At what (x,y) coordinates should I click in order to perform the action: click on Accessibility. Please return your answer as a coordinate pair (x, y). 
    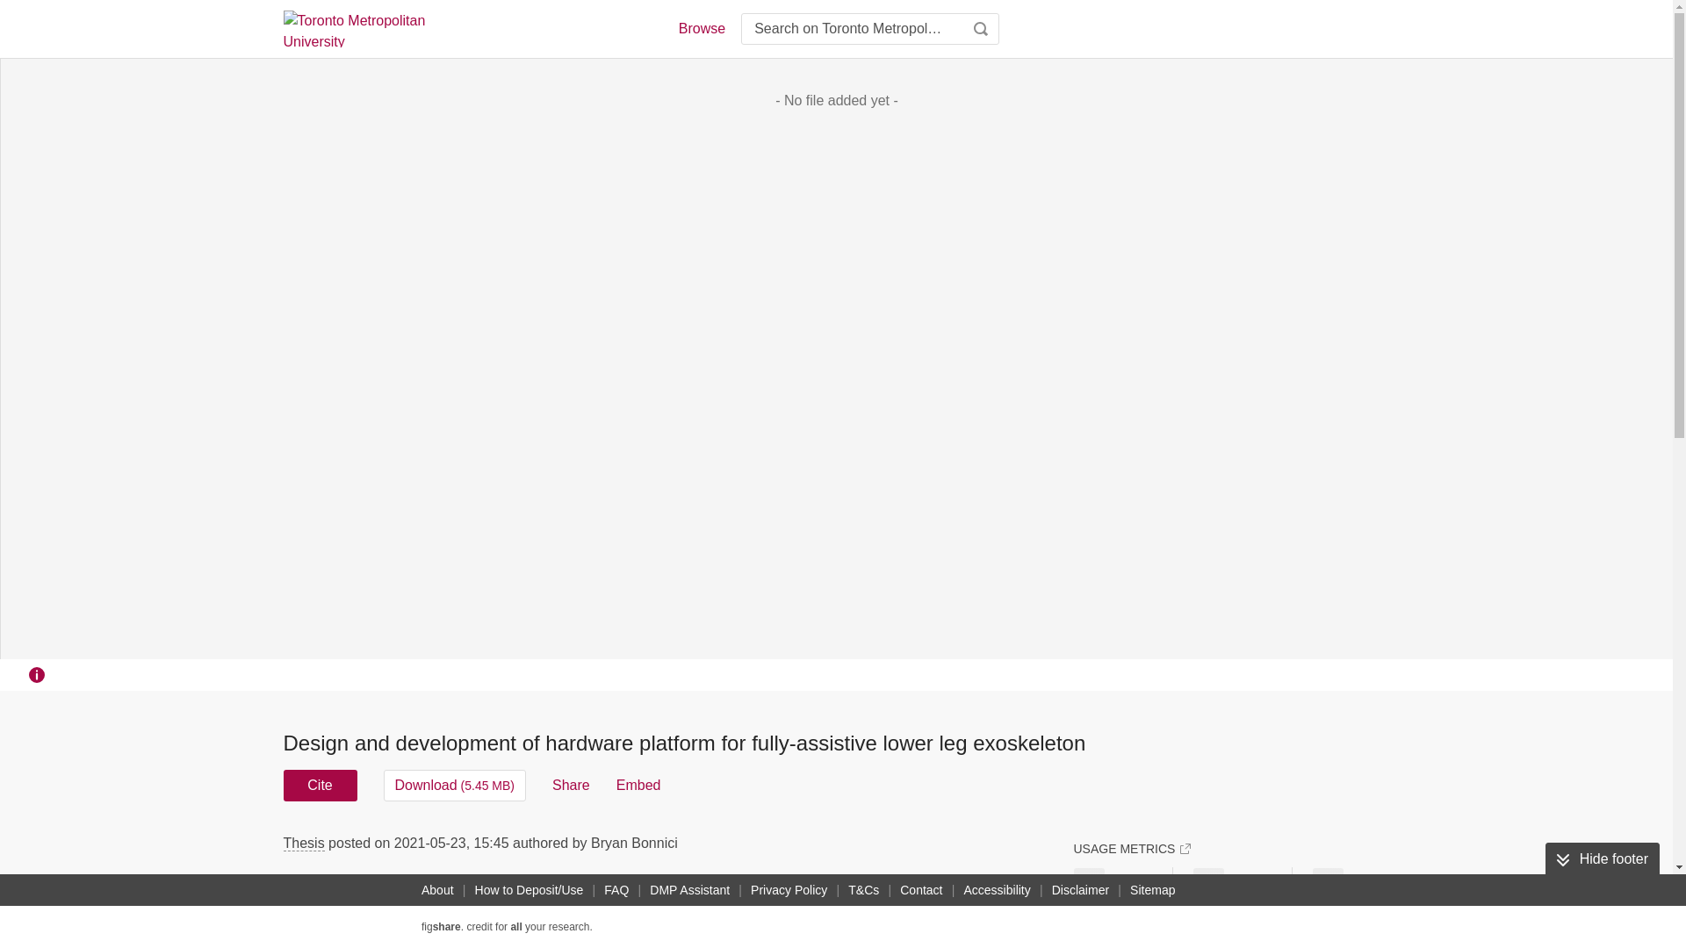
    Looking at the image, I should click on (998, 890).